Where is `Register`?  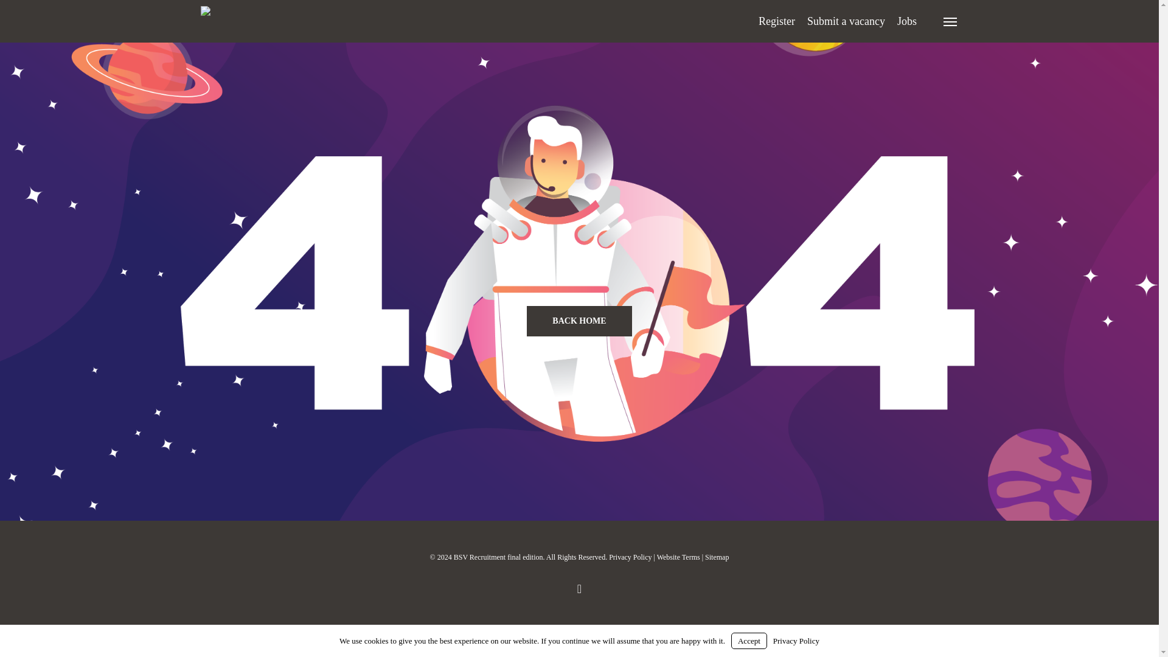 Register is located at coordinates (776, 21).